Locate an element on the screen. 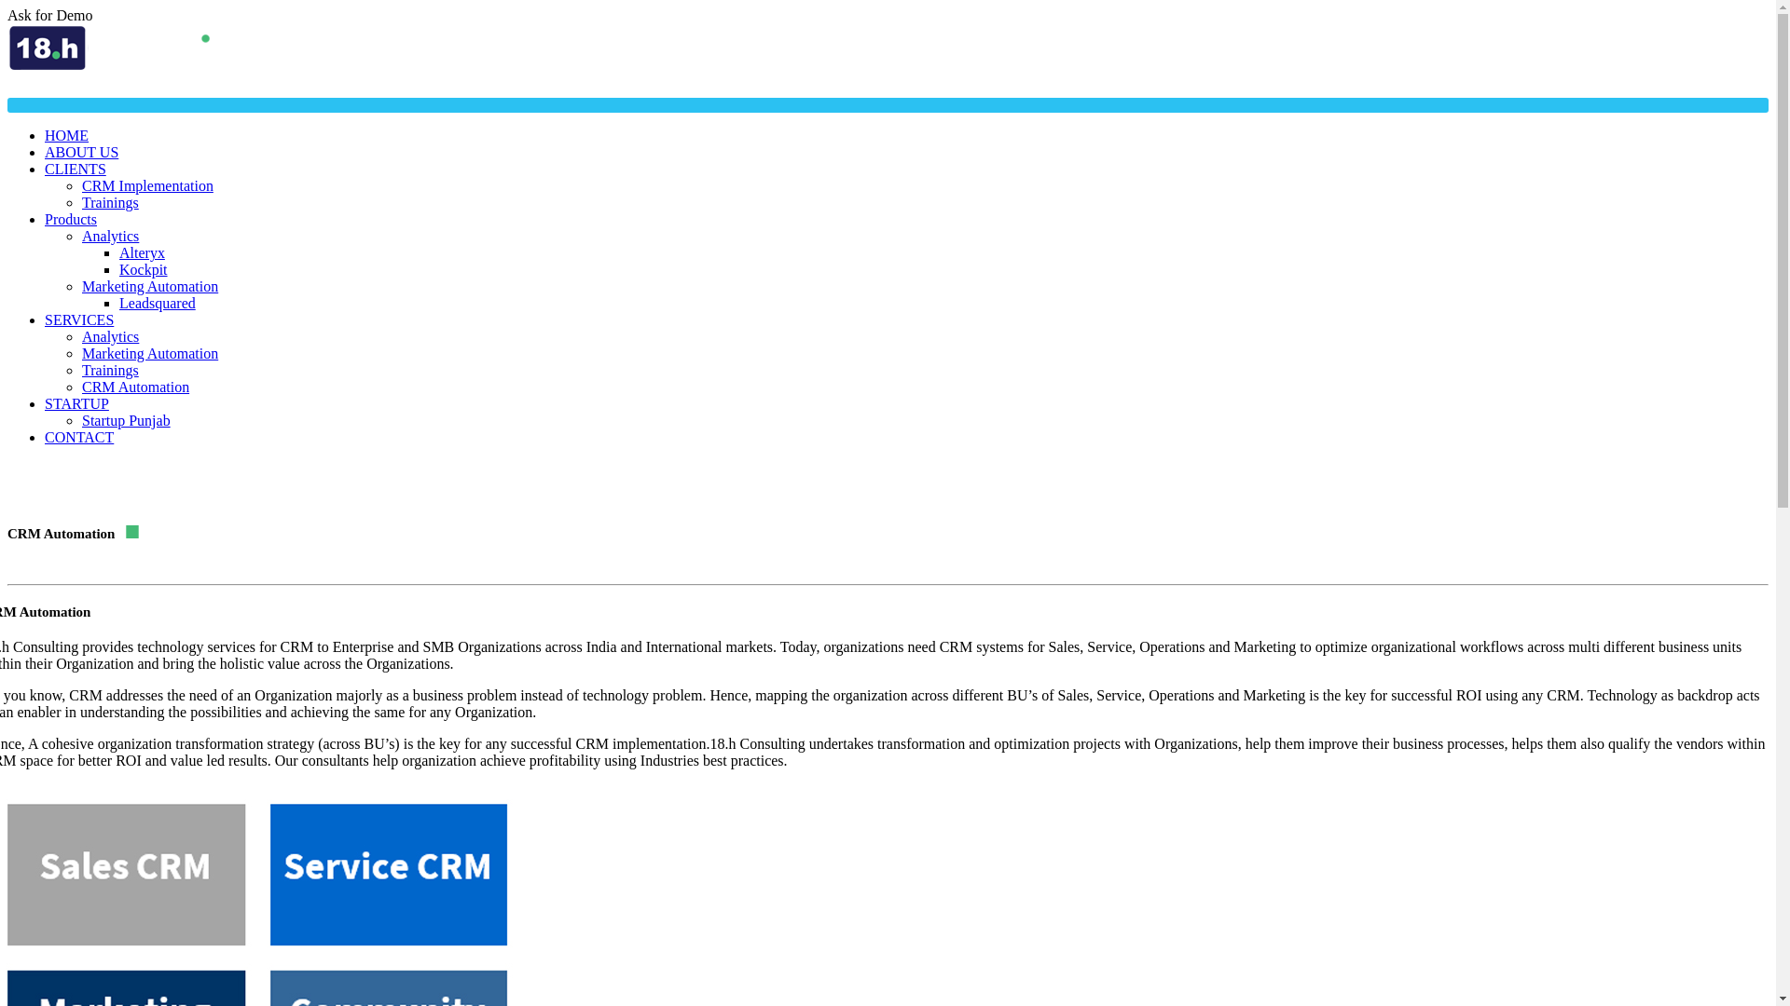 The image size is (1790, 1006). Products is located at coordinates (71, 220).